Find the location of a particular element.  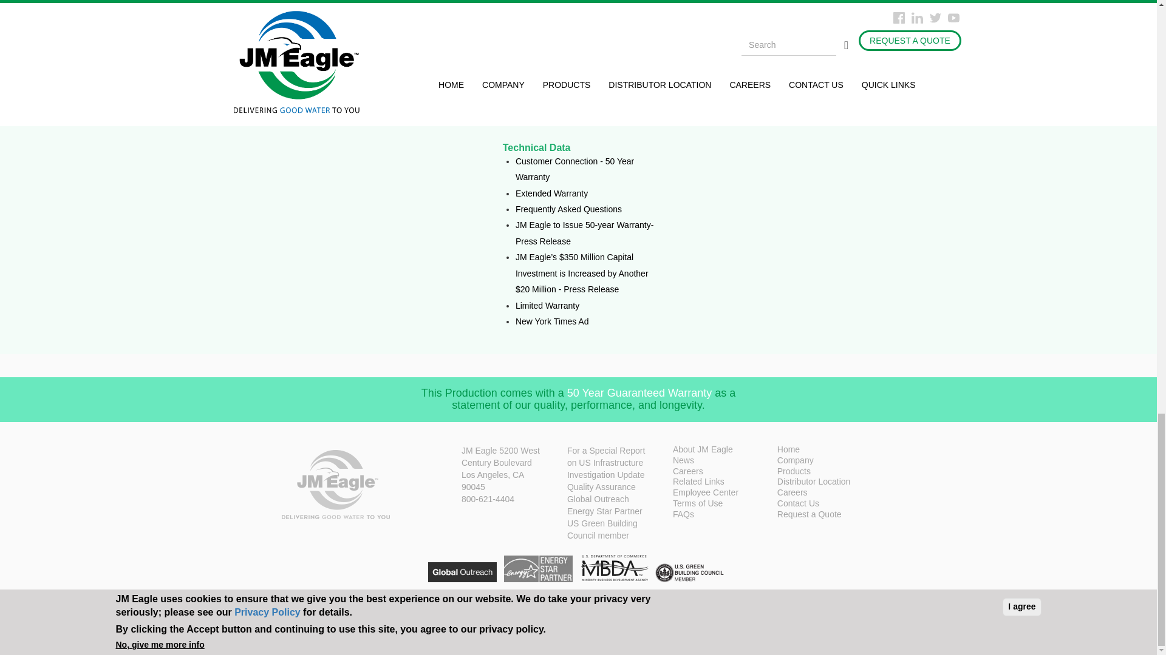

Products is located at coordinates (828, 472).